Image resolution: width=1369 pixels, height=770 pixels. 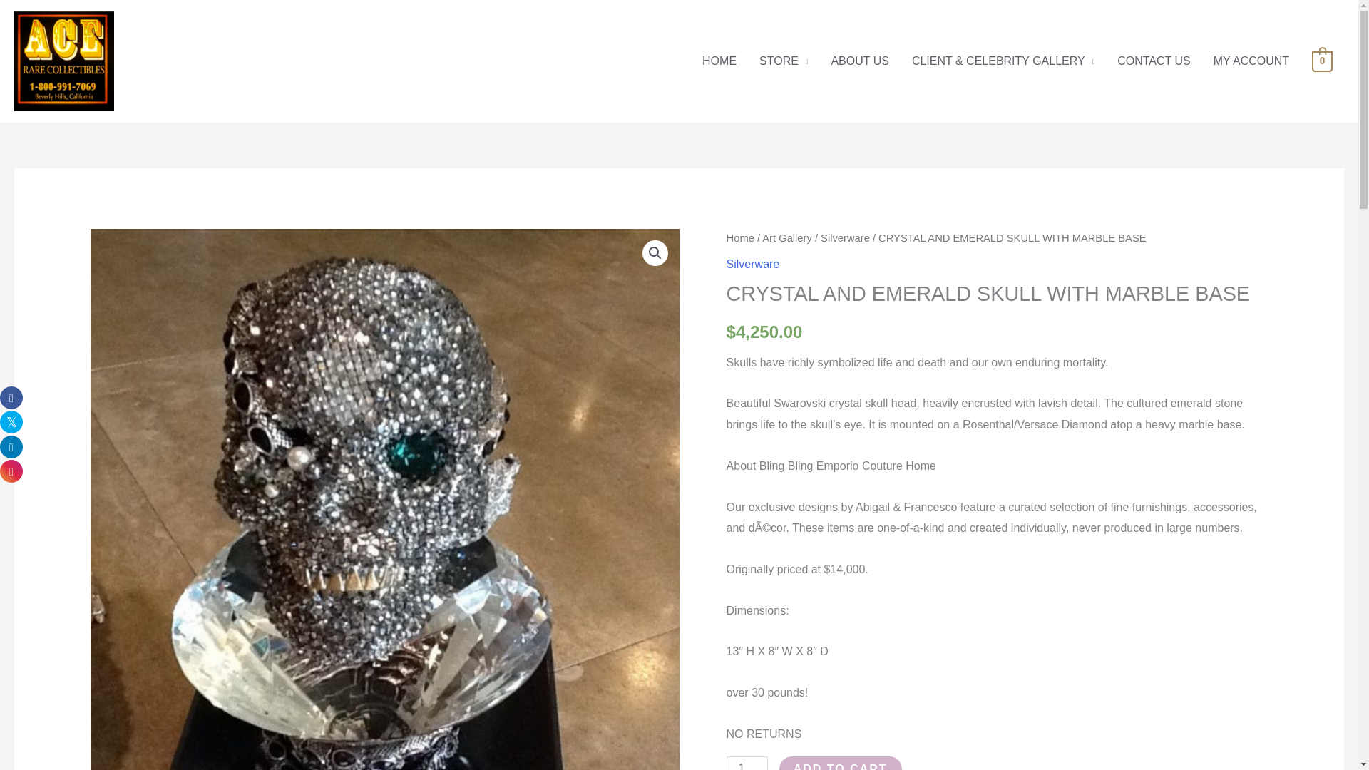 I want to click on Home, so click(x=740, y=238).